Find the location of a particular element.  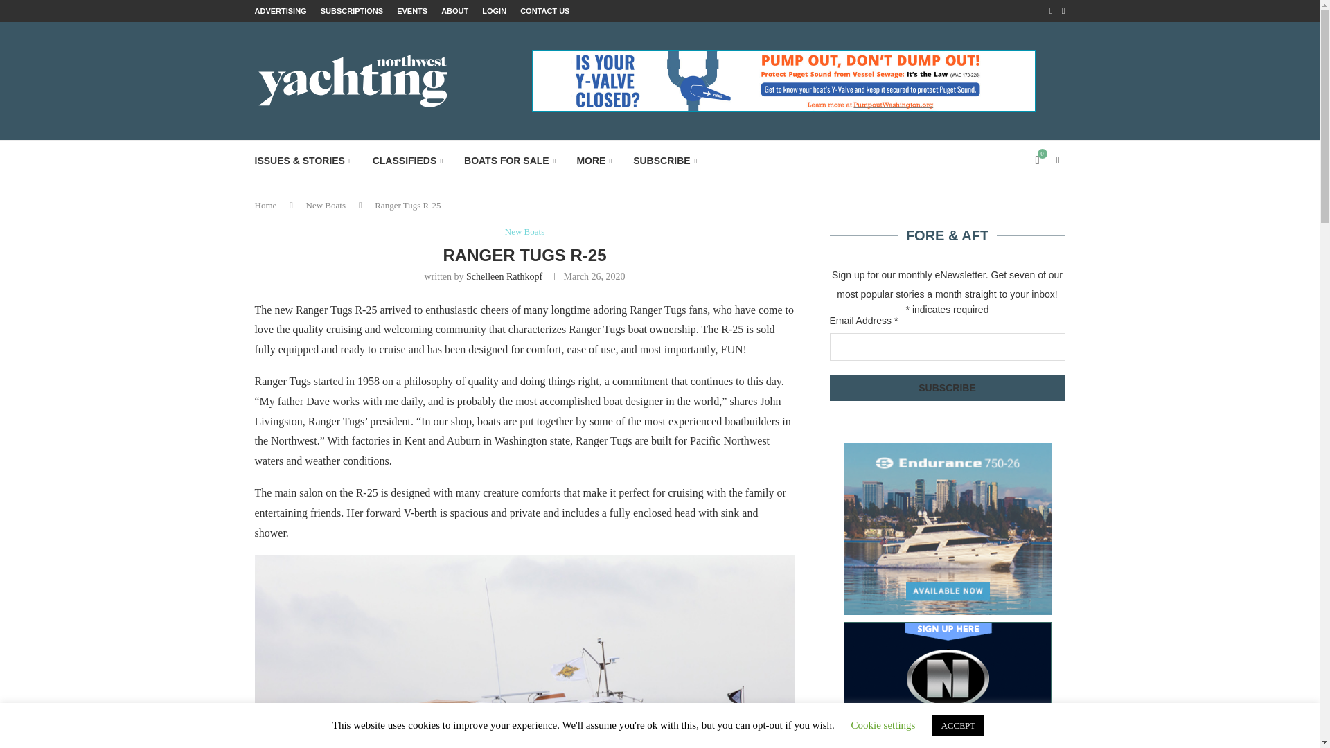

ADVERTISING is located at coordinates (281, 11).